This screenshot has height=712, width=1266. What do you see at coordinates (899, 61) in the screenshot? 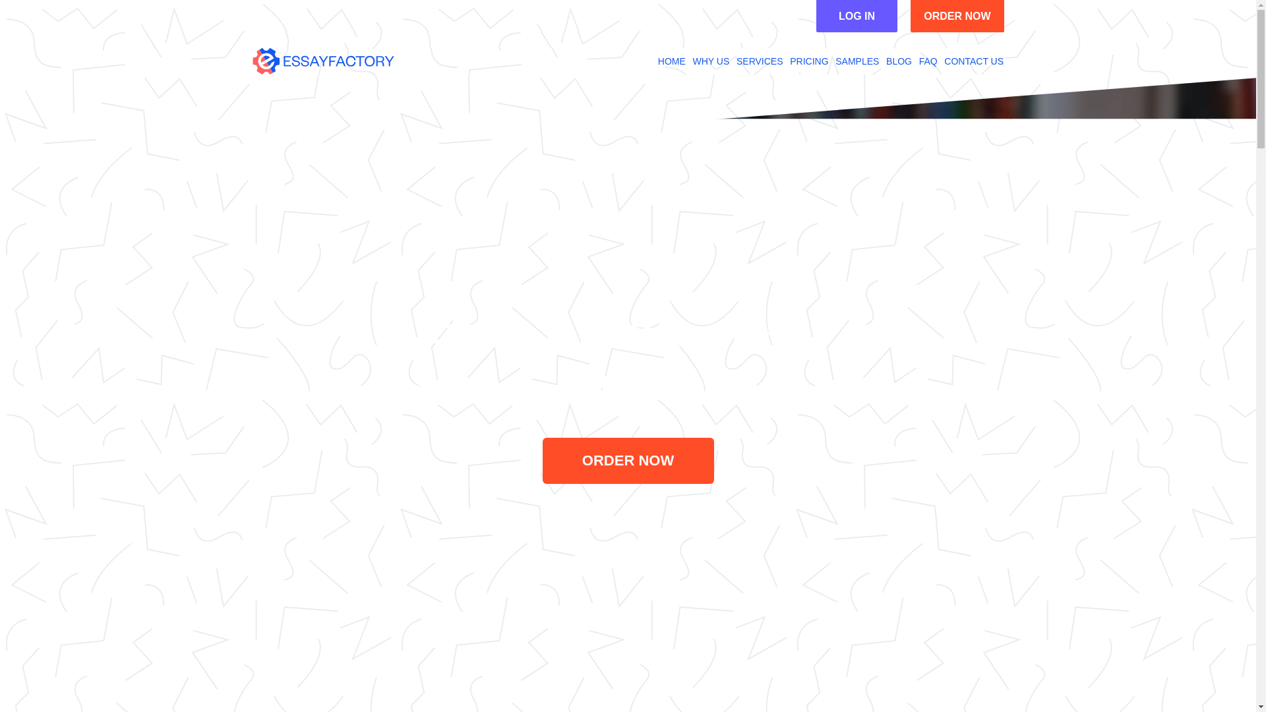
I see `BLOG` at bounding box center [899, 61].